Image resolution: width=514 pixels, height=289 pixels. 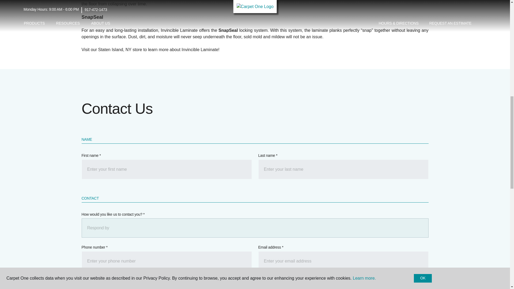 I want to click on FirstName, so click(x=167, y=169).